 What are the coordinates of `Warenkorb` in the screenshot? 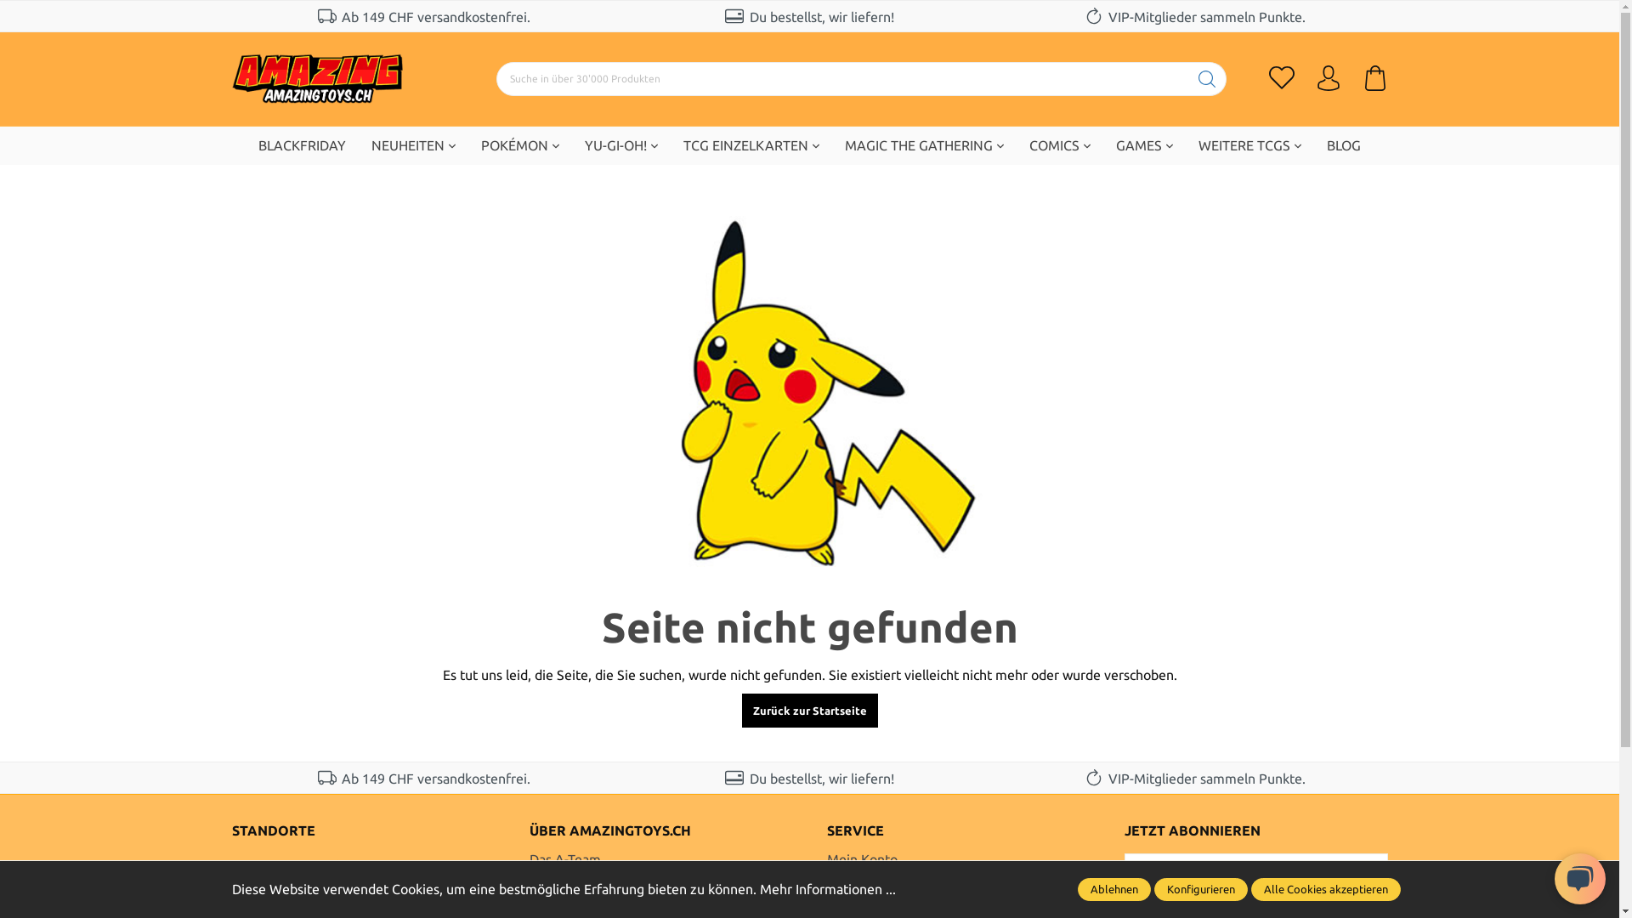 It's located at (1365, 78).